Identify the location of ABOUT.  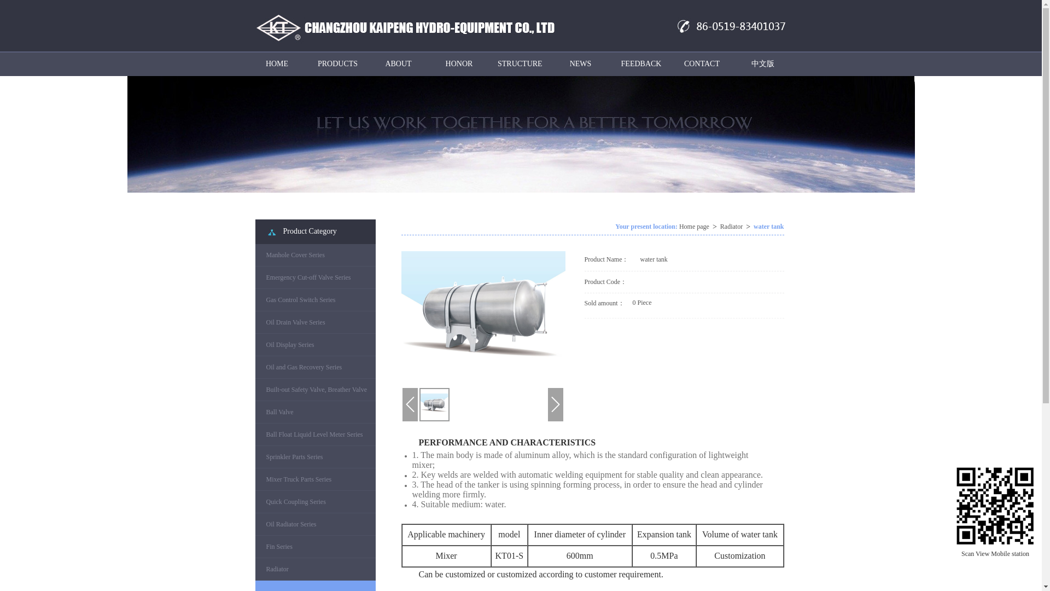
(398, 64).